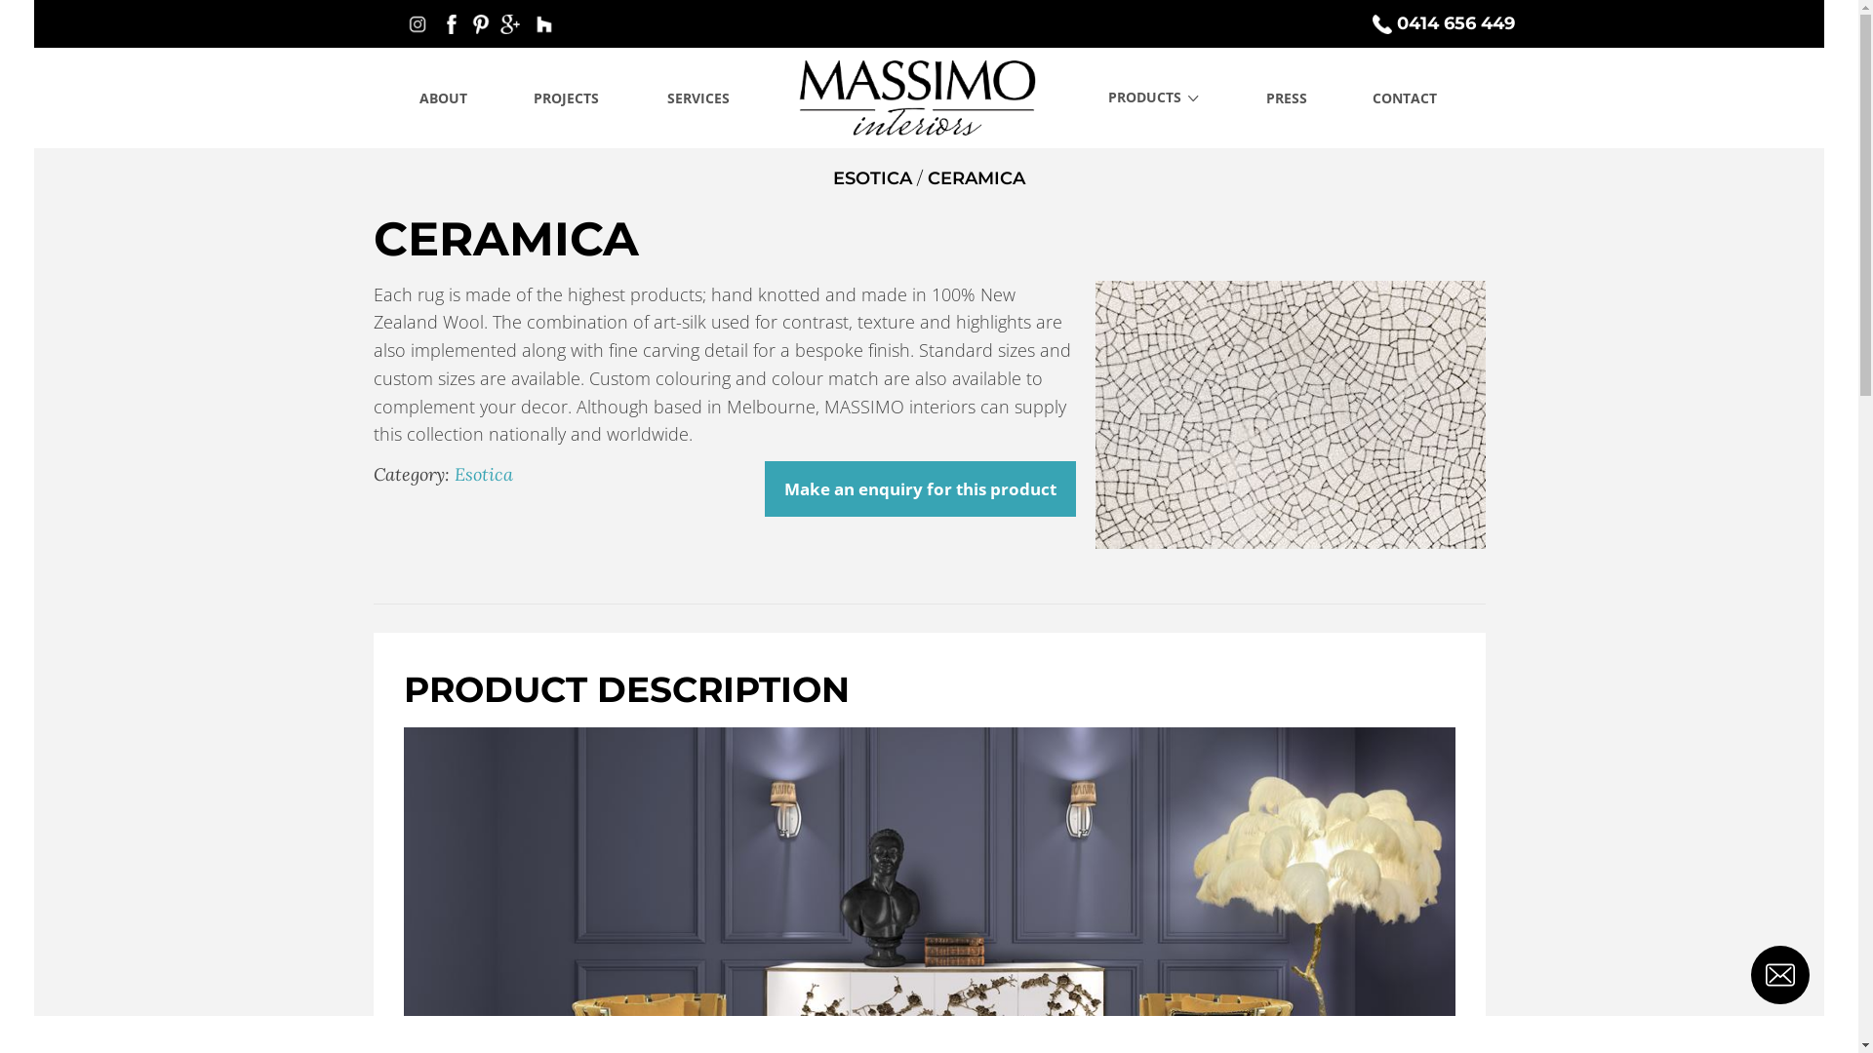 This screenshot has height=1053, width=1873. Describe the element at coordinates (566, 97) in the screenshot. I see `PROJECTS` at that location.